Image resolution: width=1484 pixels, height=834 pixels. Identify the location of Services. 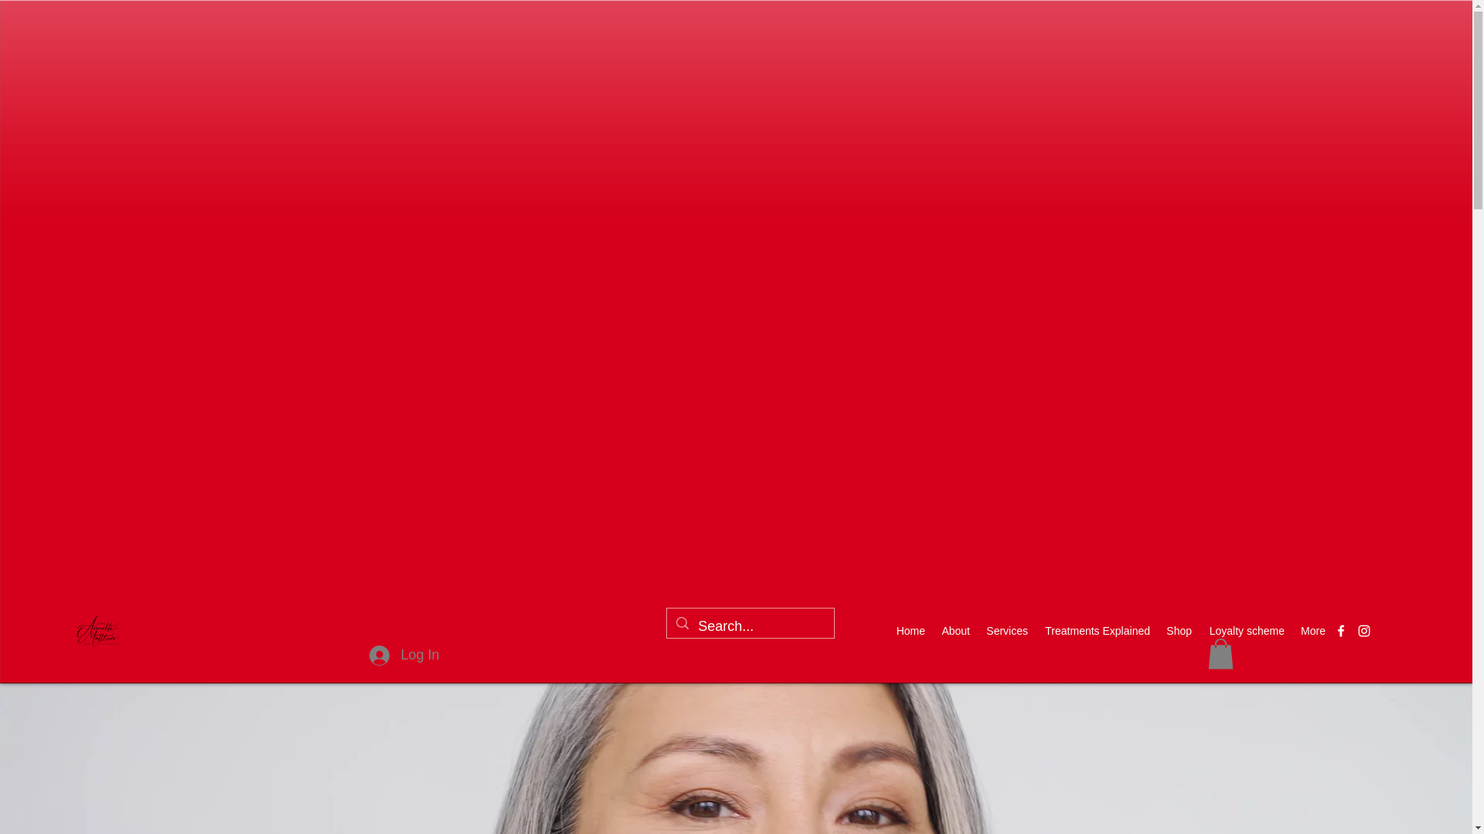
(1006, 630).